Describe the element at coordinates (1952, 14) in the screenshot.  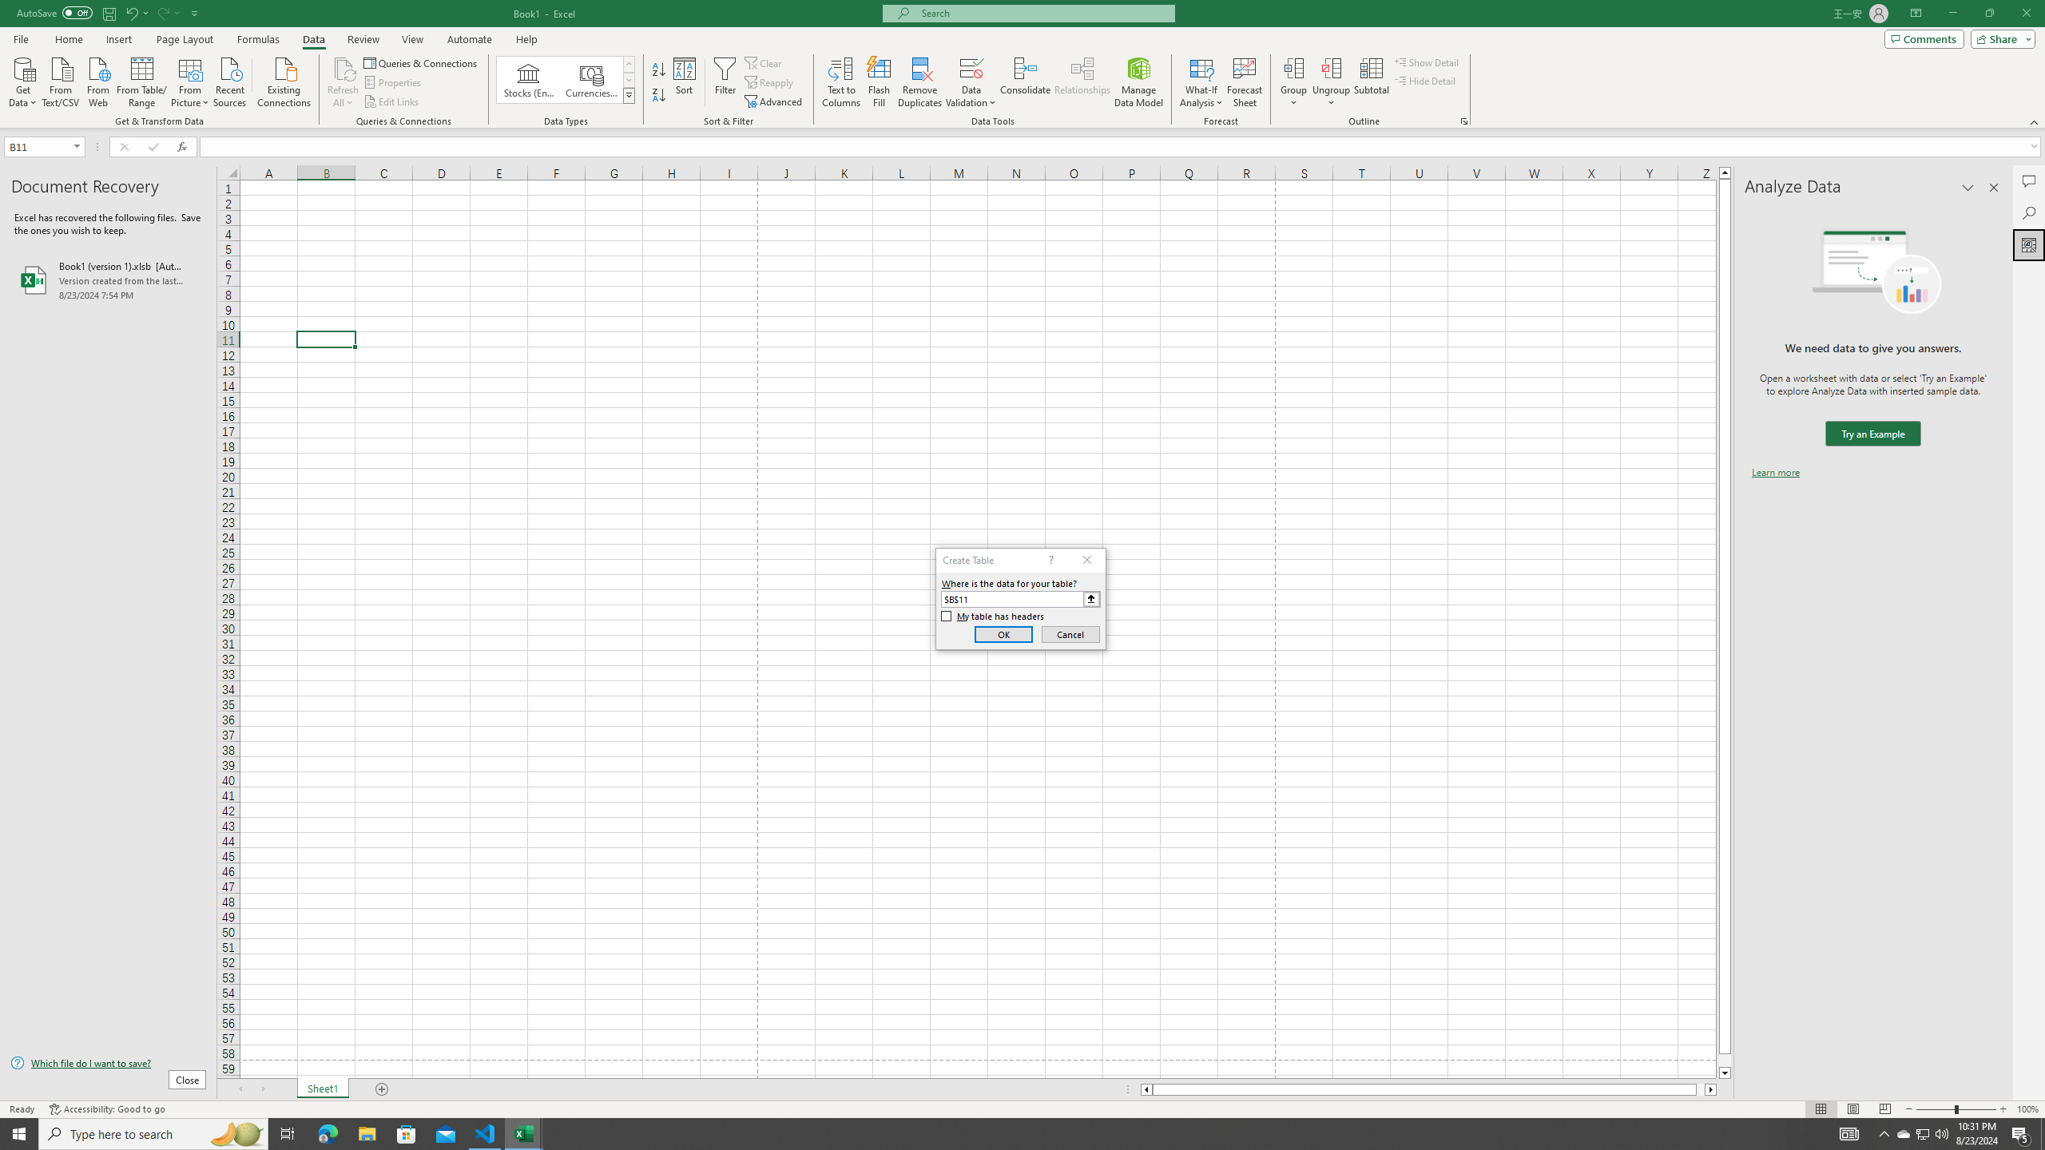
I see `Minimize` at that location.